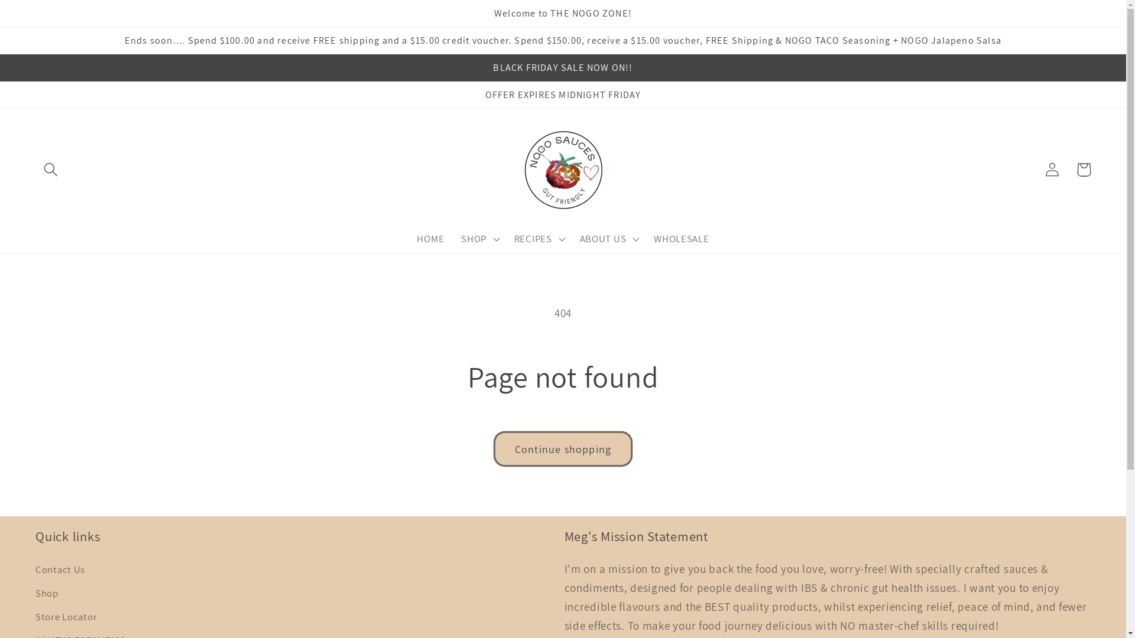 The height and width of the screenshot is (638, 1135). Describe the element at coordinates (563, 449) in the screenshot. I see `Continue shopping` at that location.